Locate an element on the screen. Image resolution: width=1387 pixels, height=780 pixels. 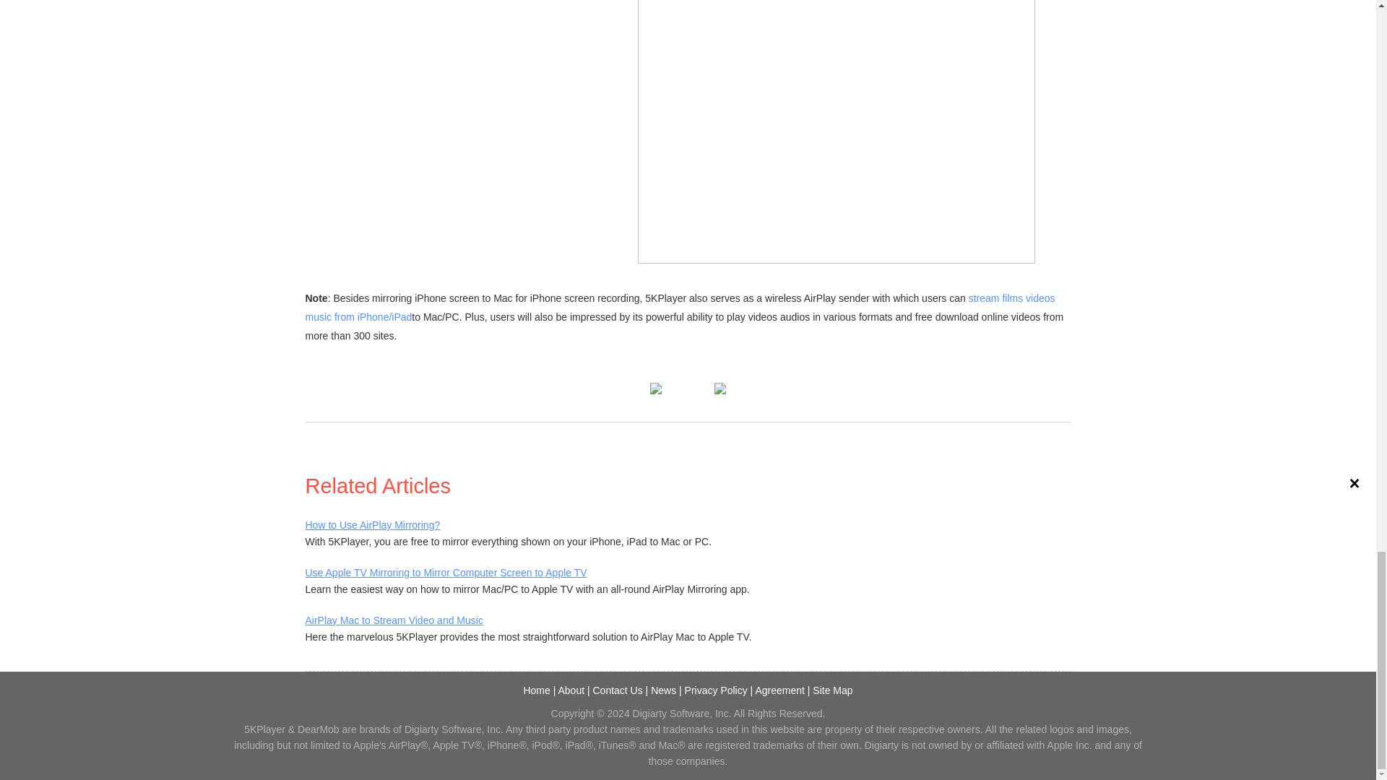
Agreement is located at coordinates (779, 690).